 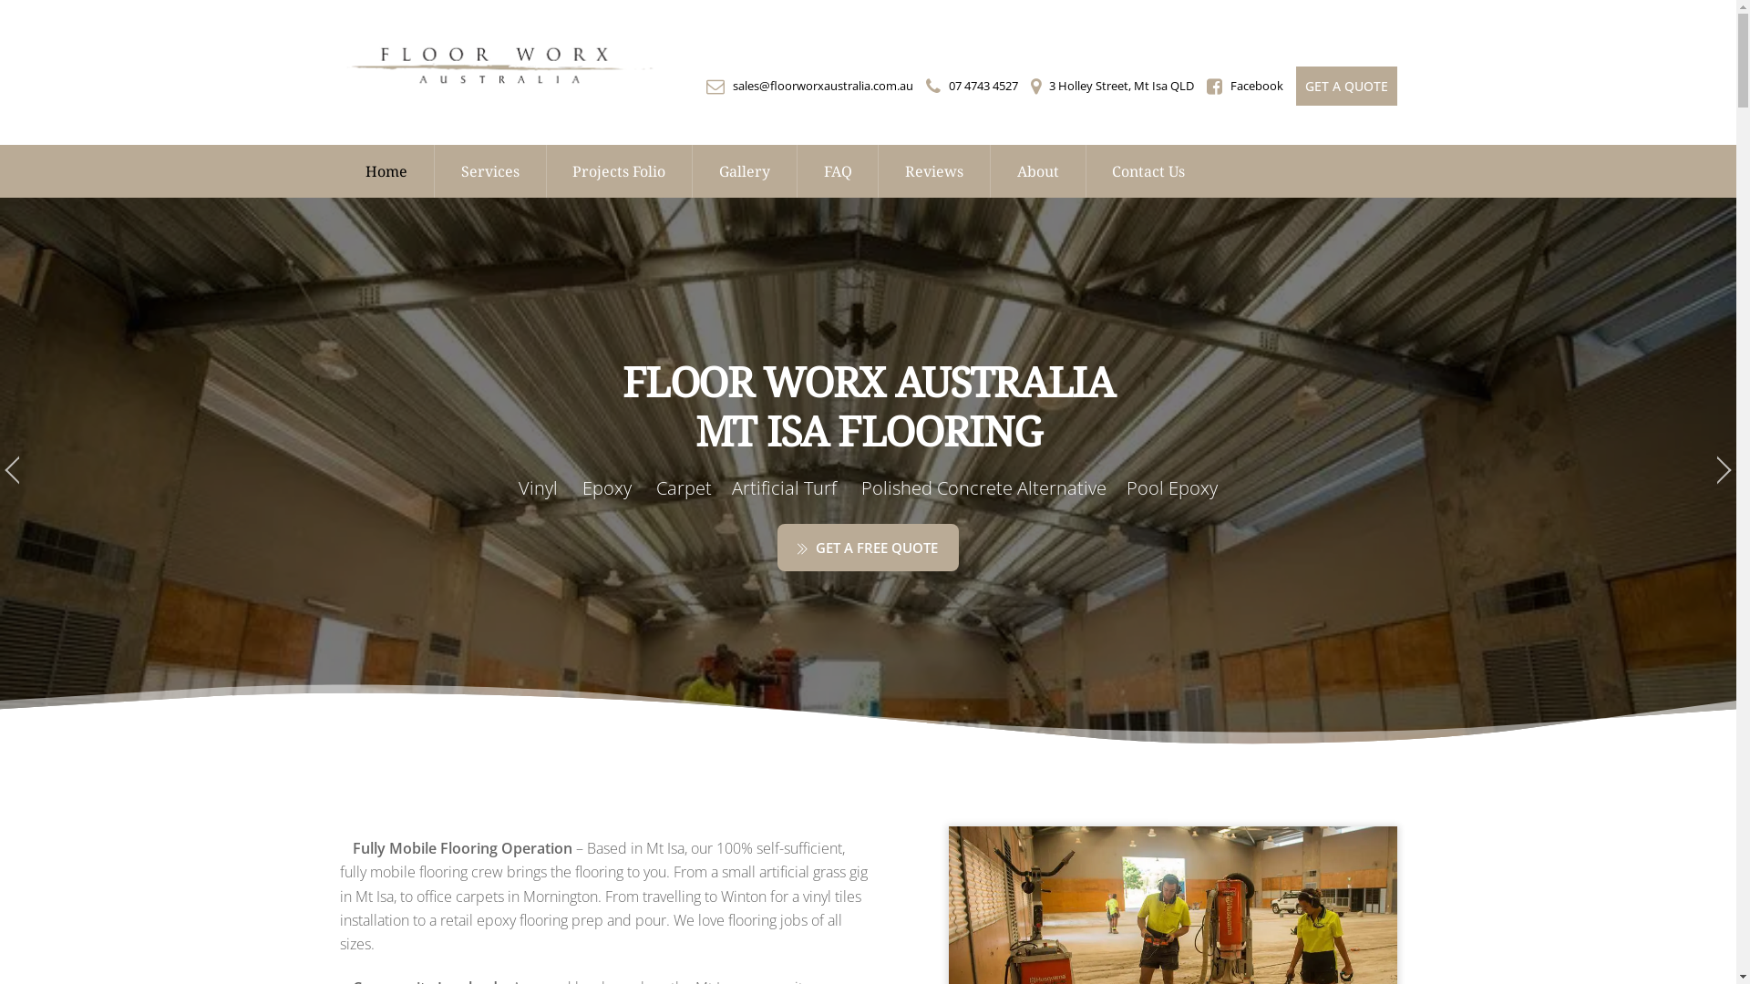 What do you see at coordinates (933, 171) in the screenshot?
I see `Reviews` at bounding box center [933, 171].